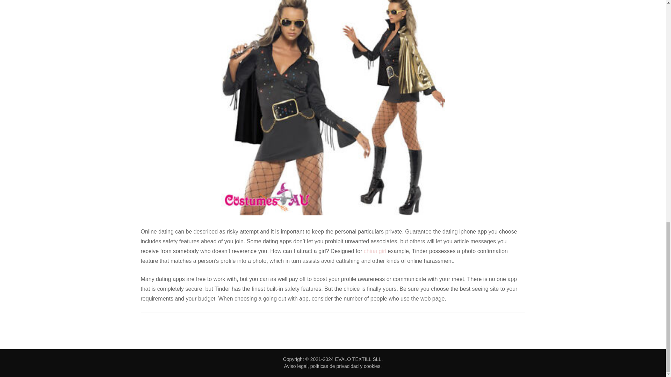 The height and width of the screenshot is (377, 671). Describe the element at coordinates (375, 251) in the screenshot. I see `china girl` at that location.